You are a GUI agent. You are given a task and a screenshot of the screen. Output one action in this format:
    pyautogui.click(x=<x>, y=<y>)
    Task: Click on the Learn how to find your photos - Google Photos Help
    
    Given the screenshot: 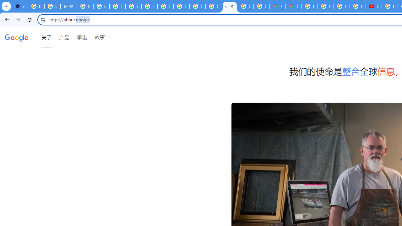 What is the action you would take?
    pyautogui.click(x=52, y=6)
    